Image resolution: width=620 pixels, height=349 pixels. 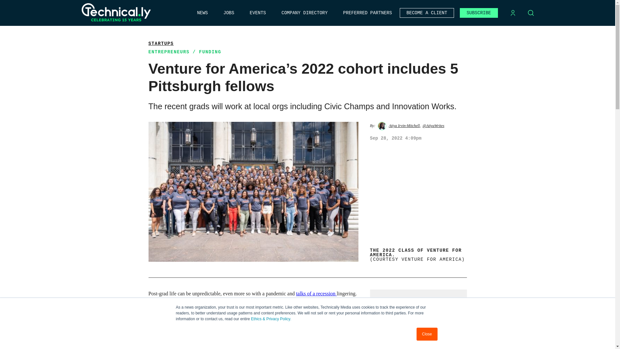 I want to click on News, so click(x=202, y=13).